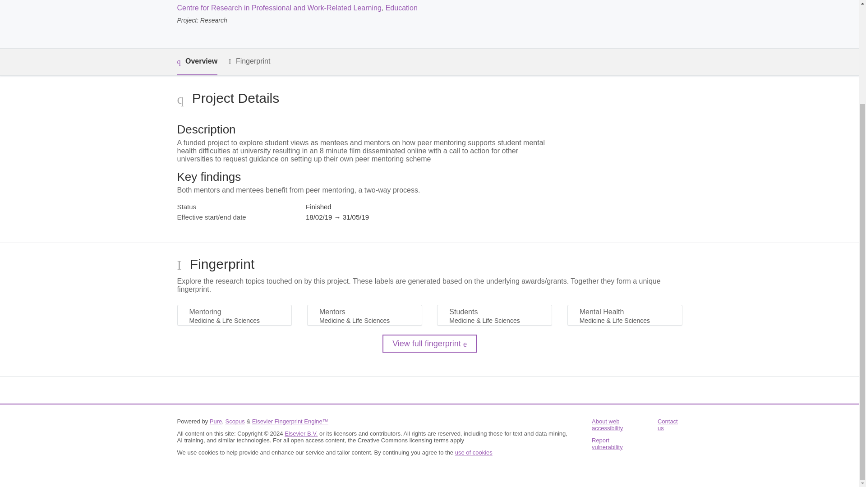 Image resolution: width=866 pixels, height=487 pixels. What do you see at coordinates (235, 421) in the screenshot?
I see `Scopus` at bounding box center [235, 421].